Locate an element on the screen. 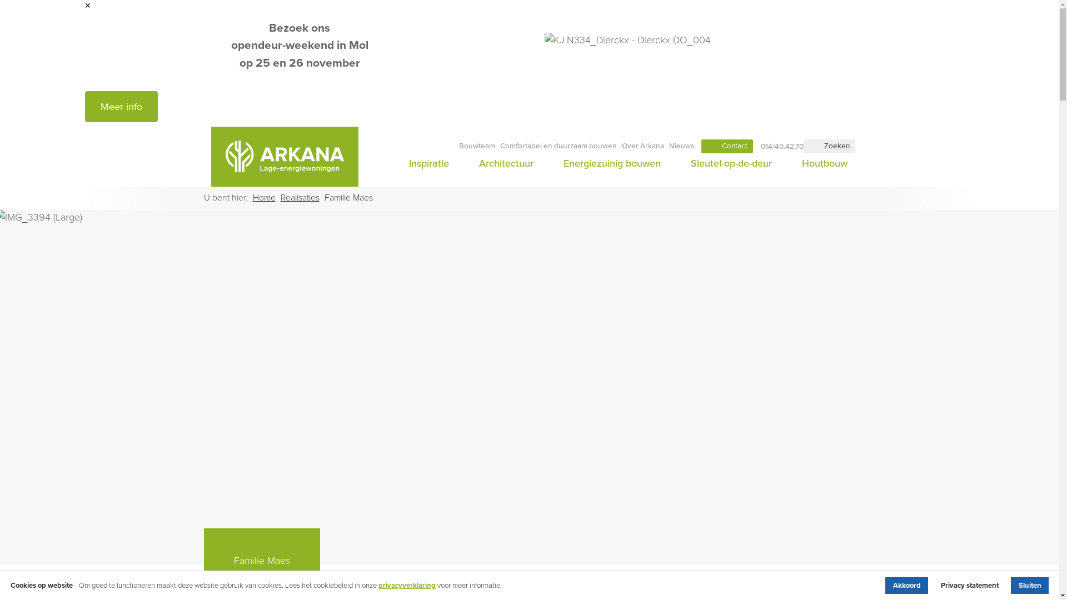 The height and width of the screenshot is (600, 1067). Meer info is located at coordinates (121, 107).